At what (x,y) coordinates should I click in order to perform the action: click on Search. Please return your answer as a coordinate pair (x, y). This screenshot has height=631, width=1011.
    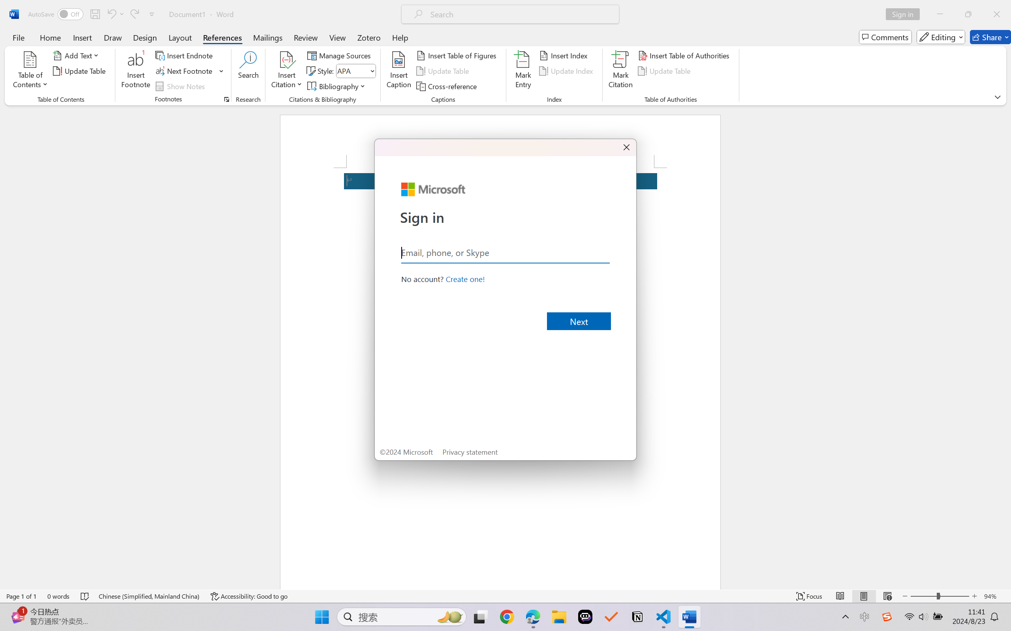
    Looking at the image, I should click on (249, 71).